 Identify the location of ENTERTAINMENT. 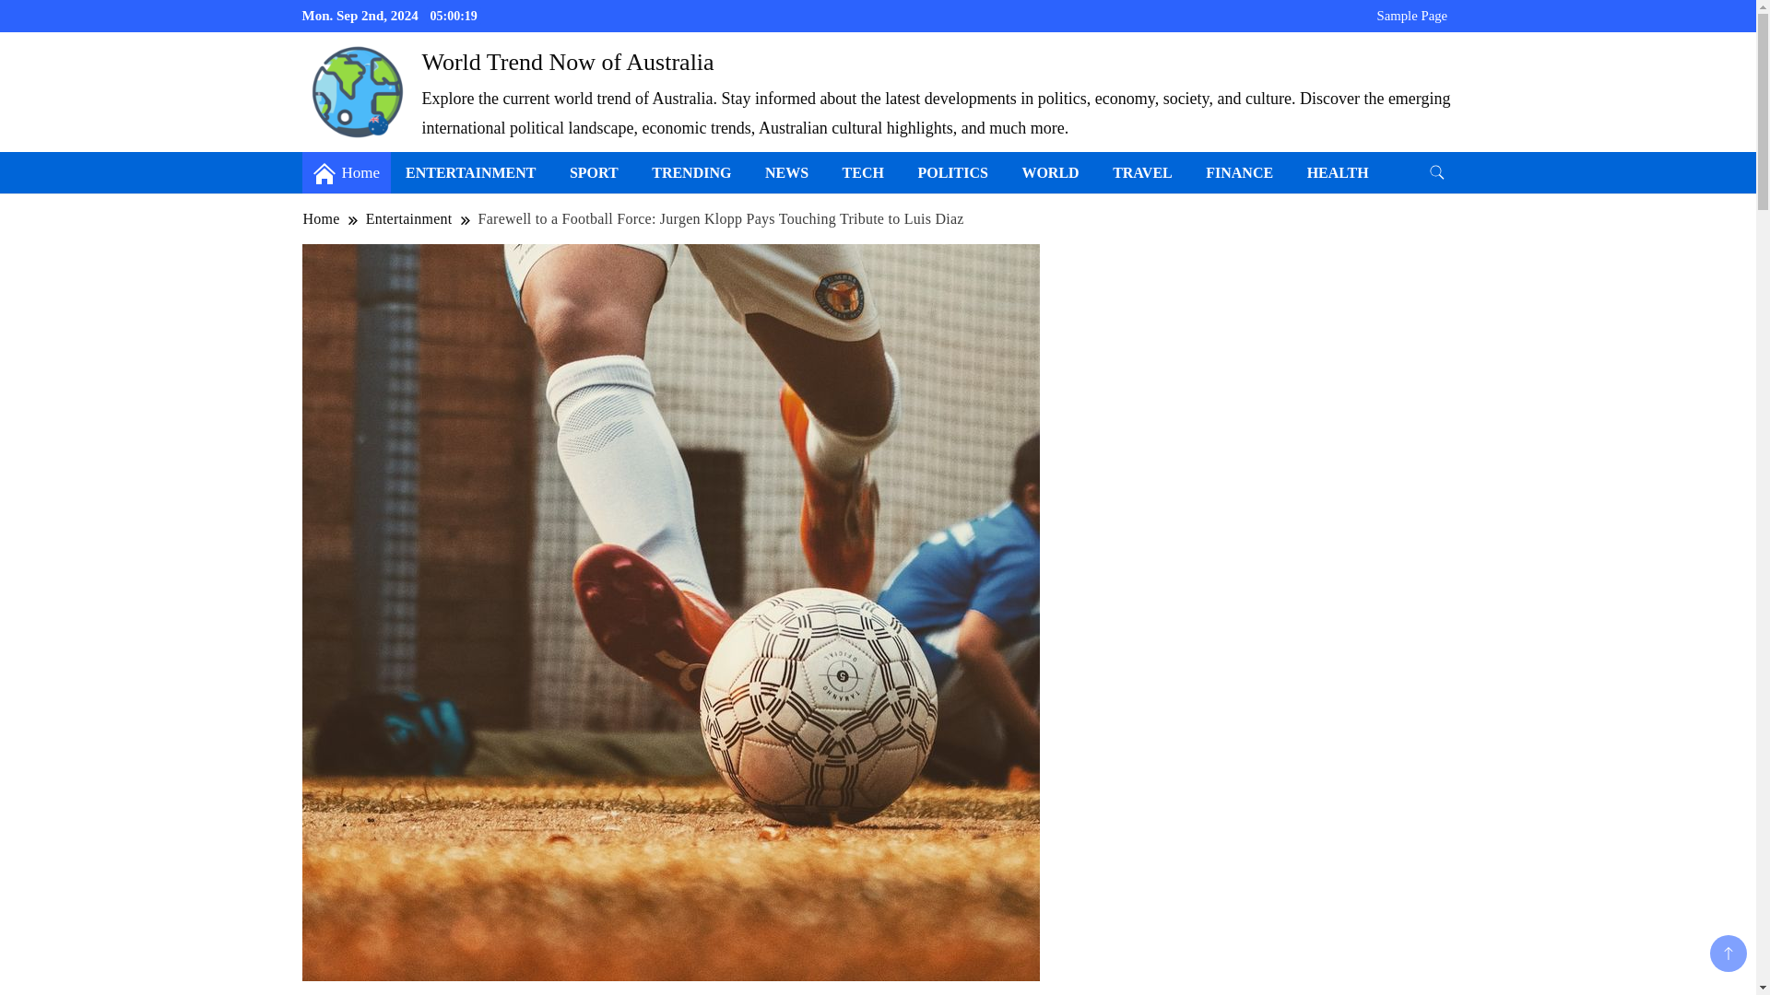
(470, 172).